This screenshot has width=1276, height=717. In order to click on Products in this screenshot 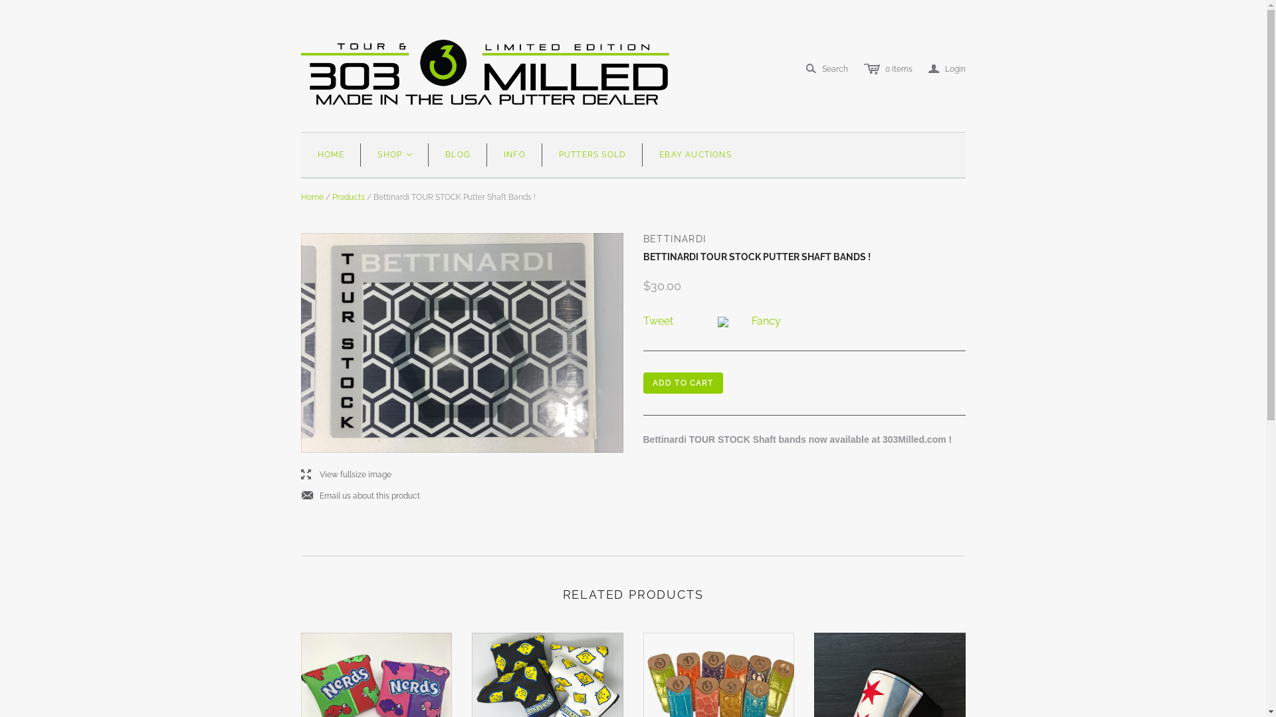, I will do `click(348, 197)`.